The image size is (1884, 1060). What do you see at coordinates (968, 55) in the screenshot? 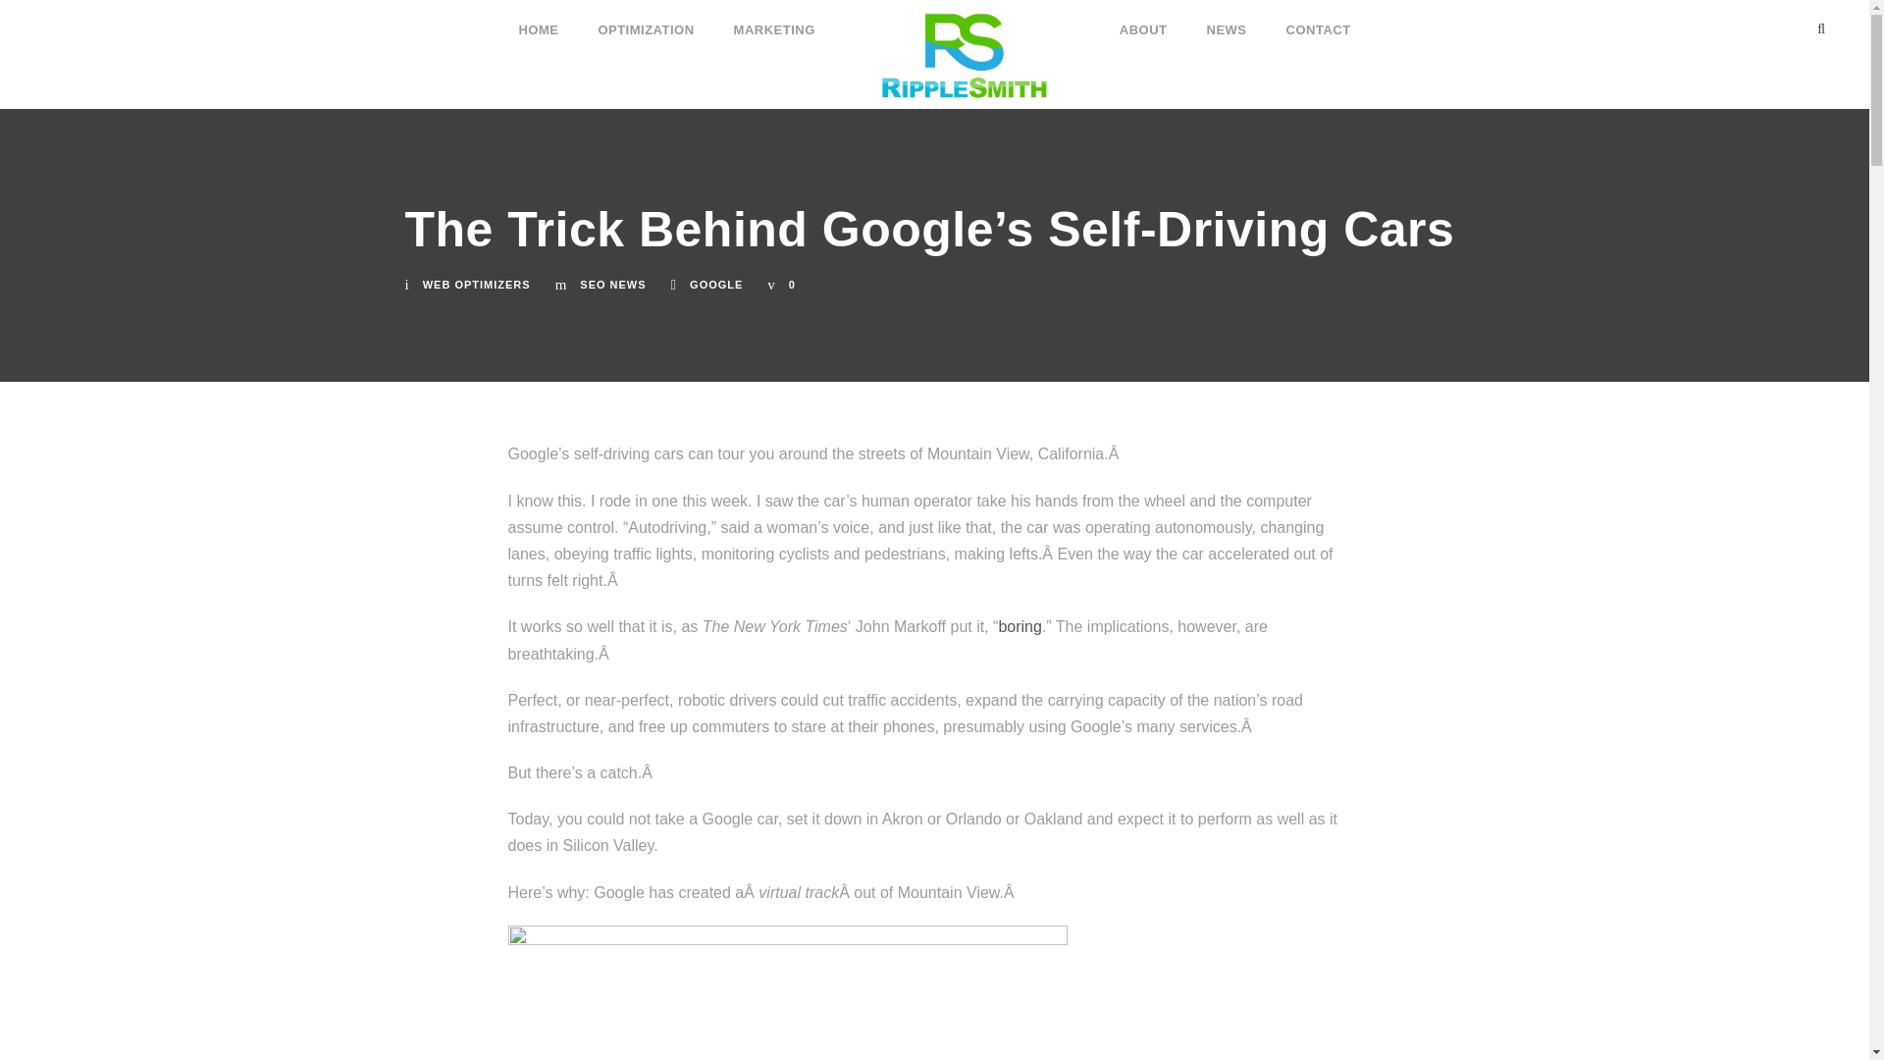
I see `RippleSmith Services` at bounding box center [968, 55].